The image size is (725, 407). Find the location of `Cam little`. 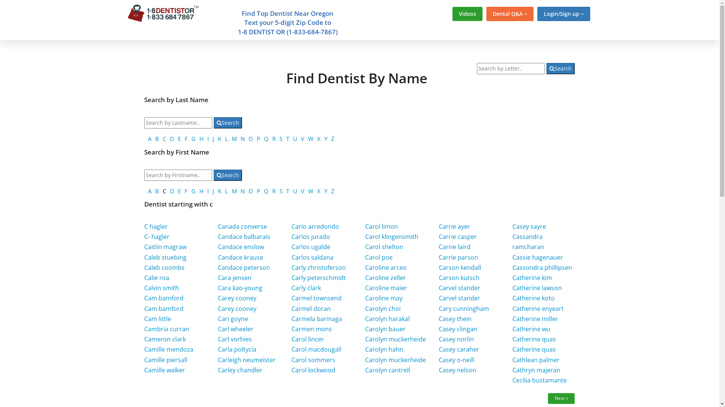

Cam little is located at coordinates (158, 319).